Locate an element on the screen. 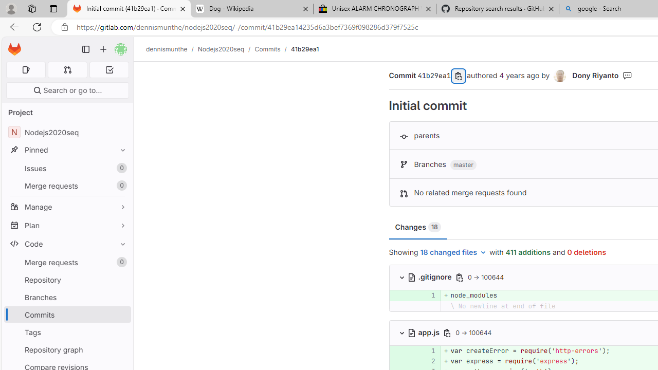  Nodejs2020seq is located at coordinates (221, 49).